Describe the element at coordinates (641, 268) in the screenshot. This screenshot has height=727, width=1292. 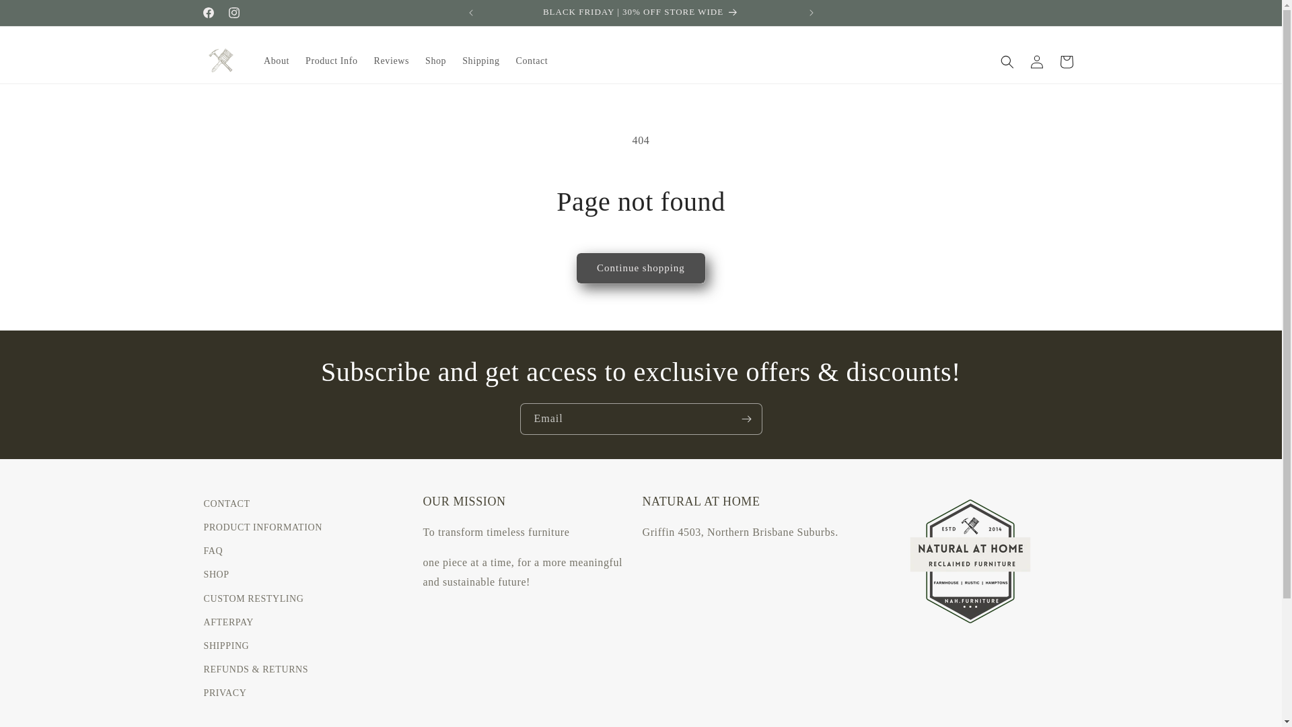
I see `Continue shopping` at that location.